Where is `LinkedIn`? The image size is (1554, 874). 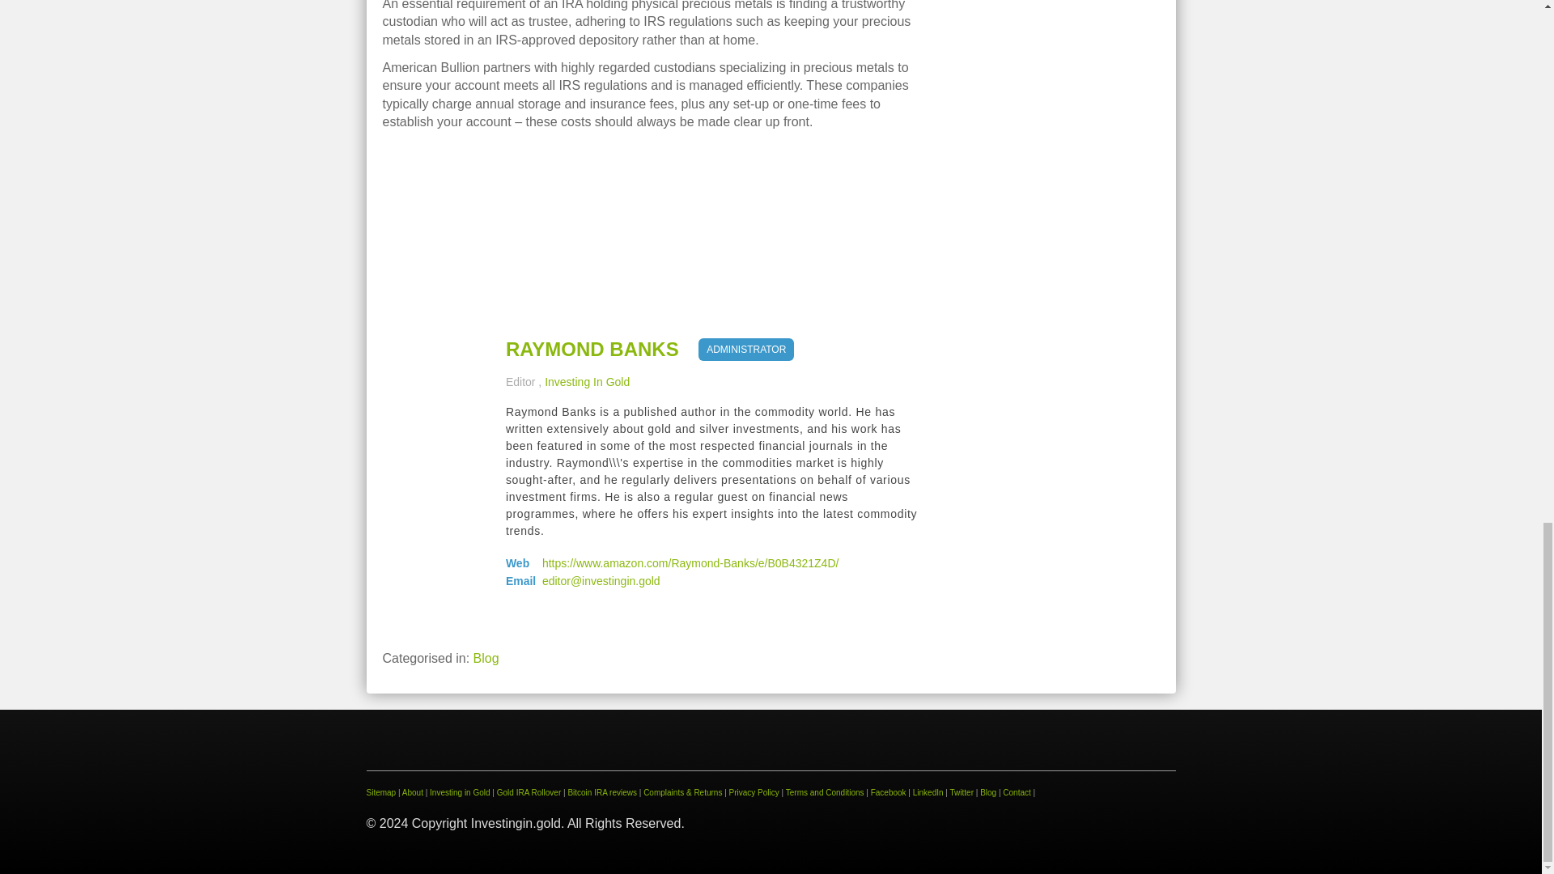
LinkedIn is located at coordinates (928, 792).